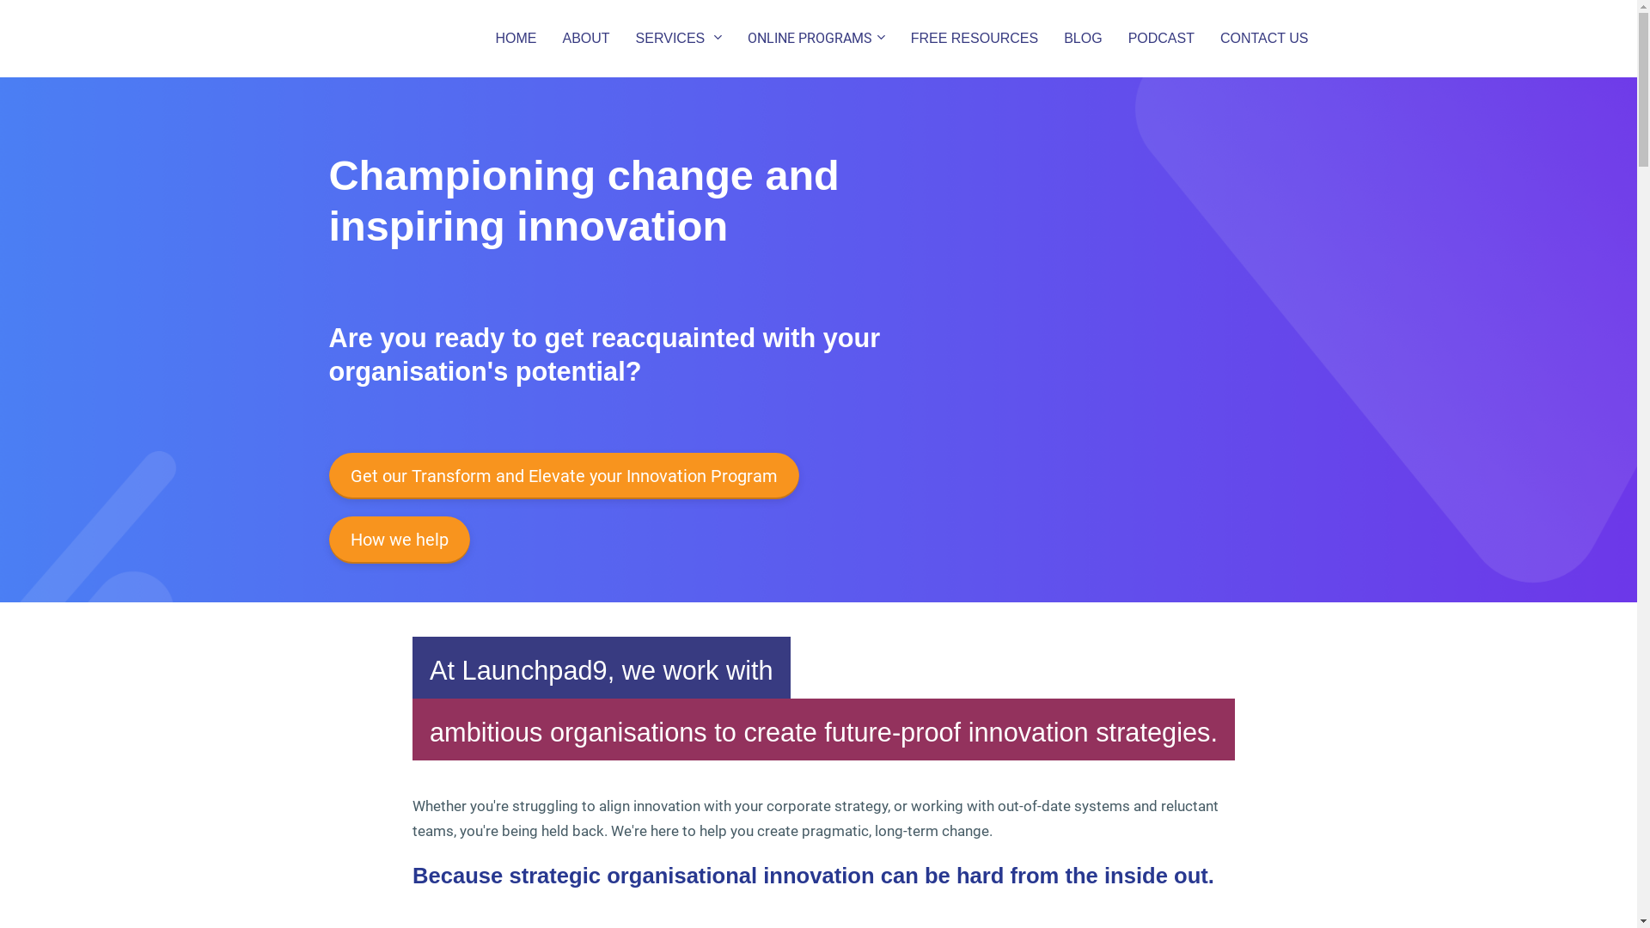 This screenshot has width=1650, height=928. Describe the element at coordinates (679, 40) in the screenshot. I see `SERVICES` at that location.